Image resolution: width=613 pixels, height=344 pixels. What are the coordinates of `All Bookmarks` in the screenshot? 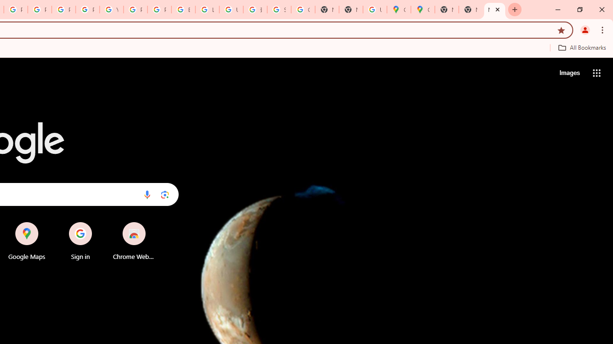 It's located at (582, 47).